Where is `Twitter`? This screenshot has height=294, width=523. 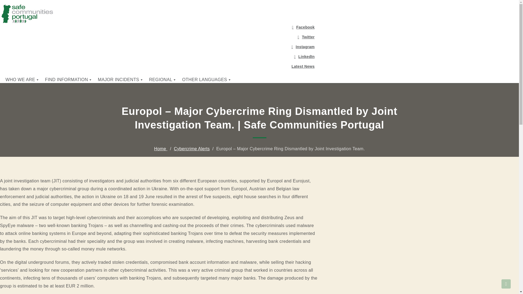
Twitter is located at coordinates (160, 37).